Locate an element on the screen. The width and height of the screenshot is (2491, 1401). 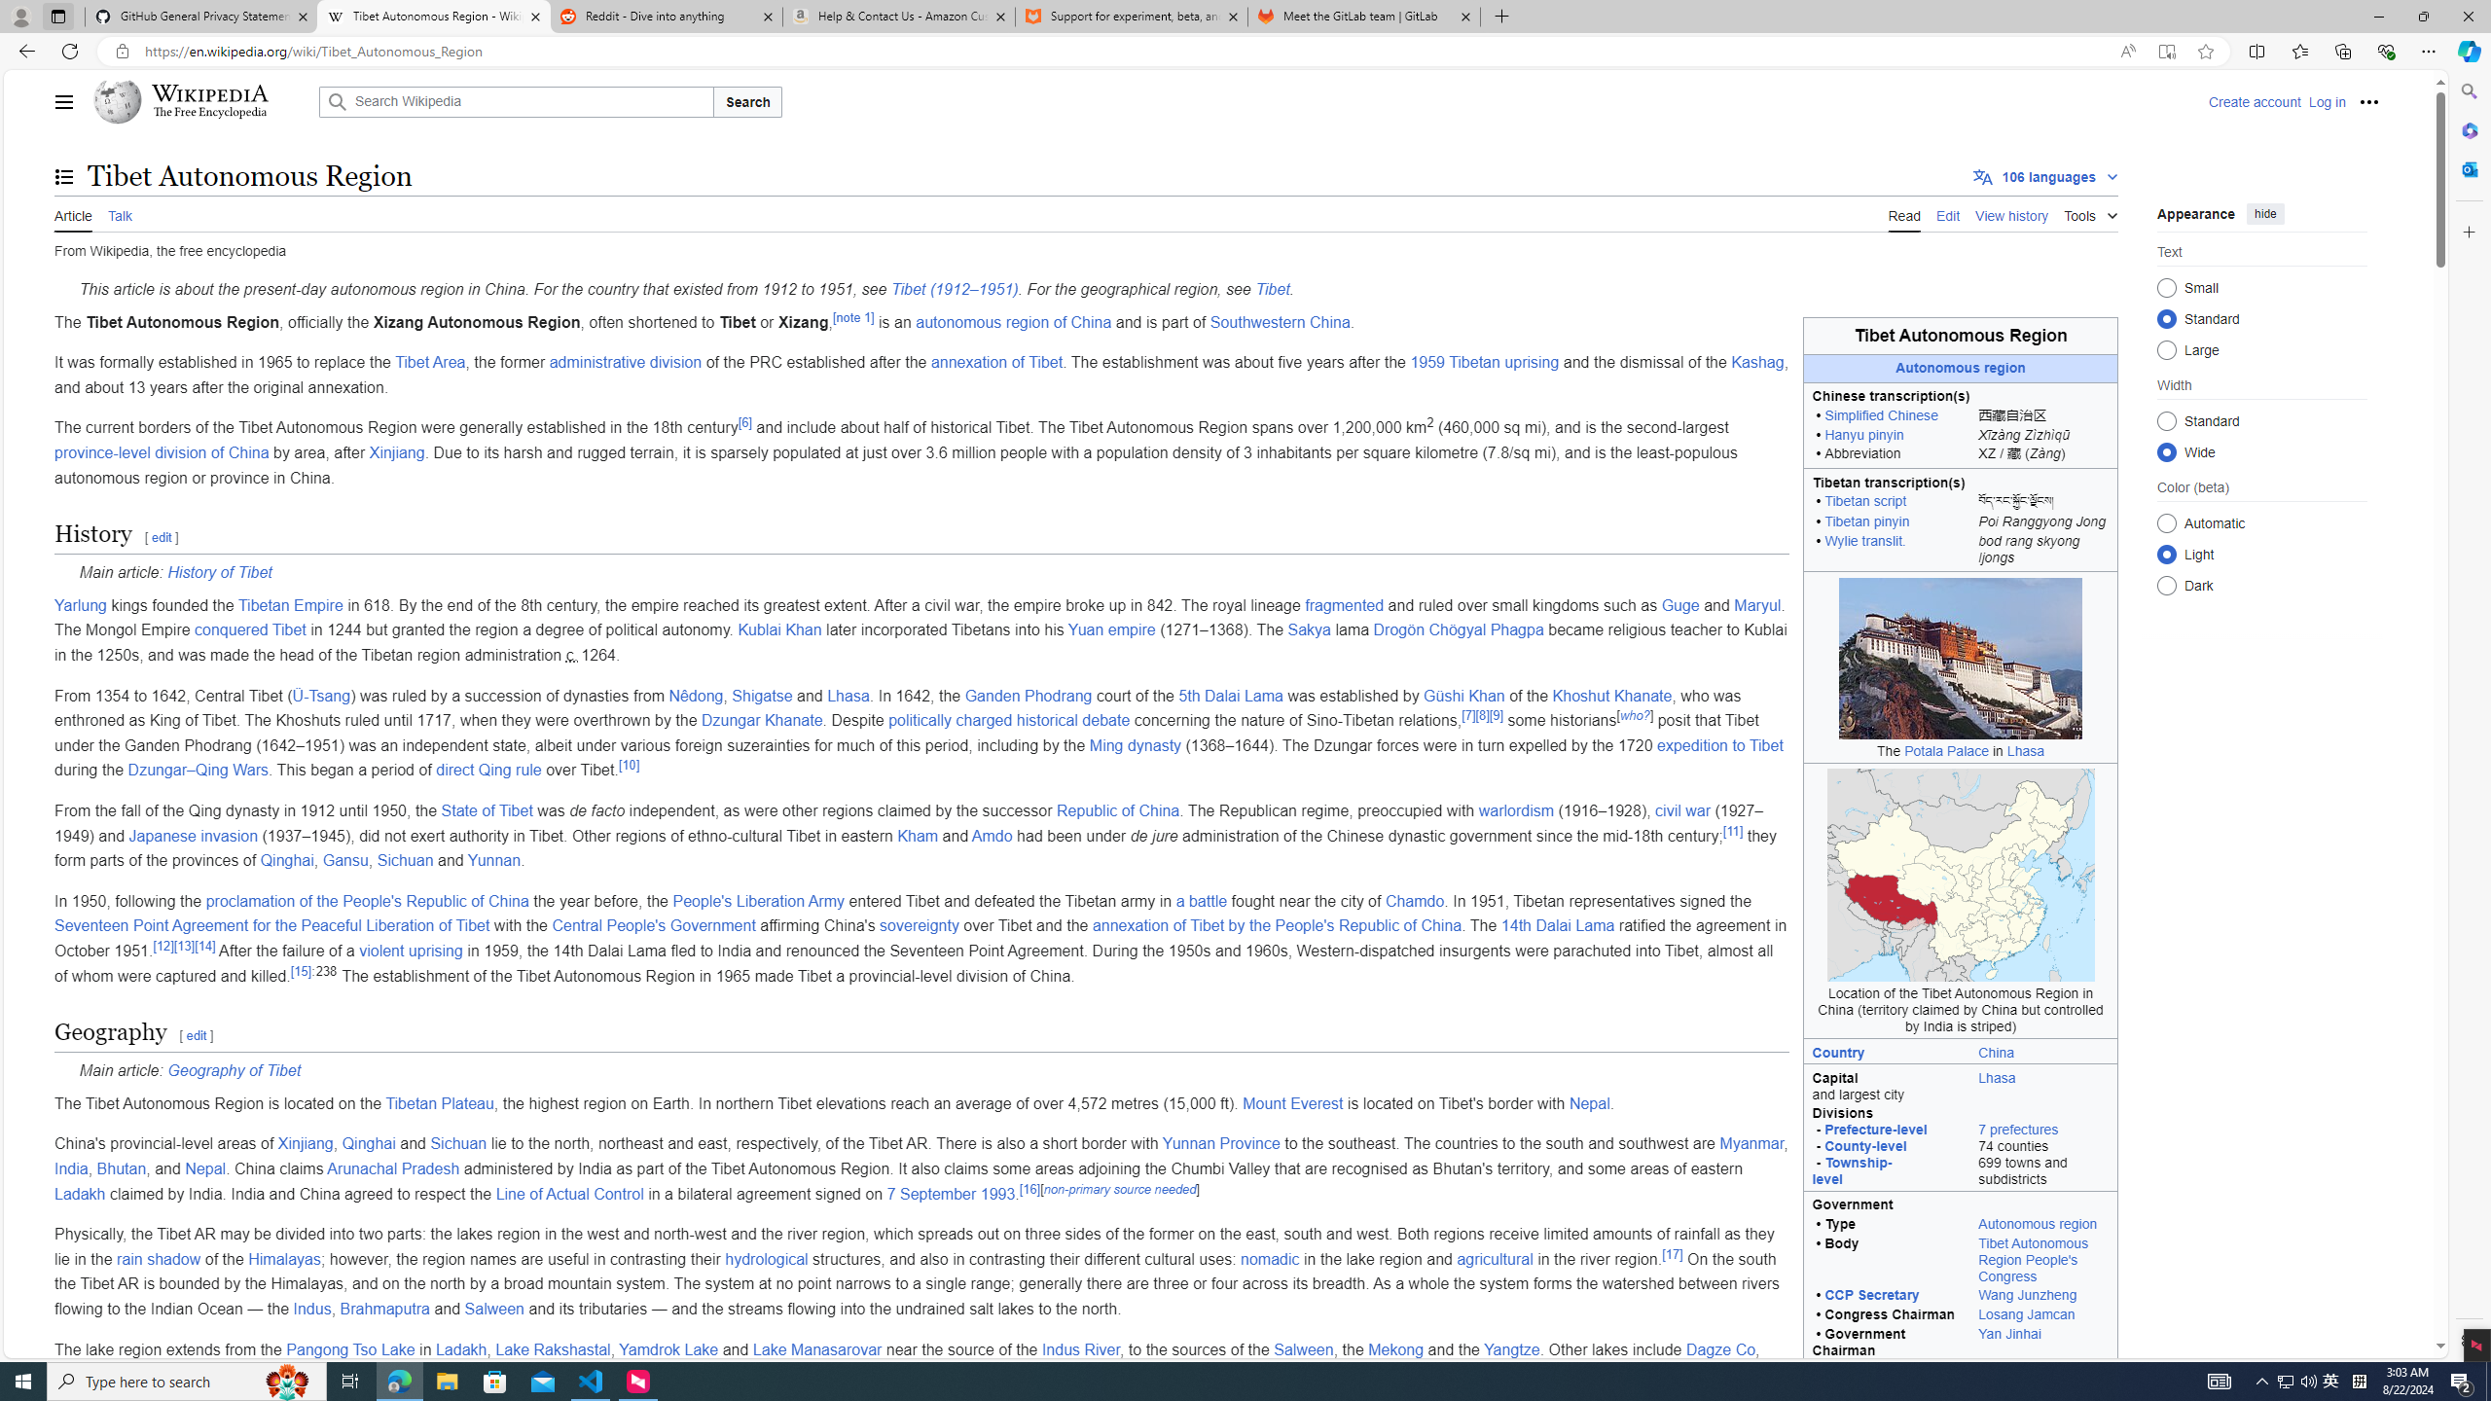
Talk is located at coordinates (119, 214).